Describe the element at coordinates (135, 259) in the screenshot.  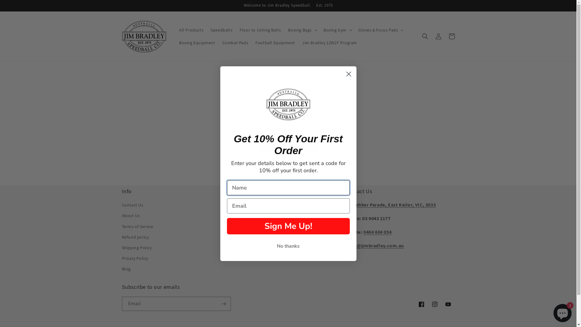
I see `Privacy Policy` at that location.